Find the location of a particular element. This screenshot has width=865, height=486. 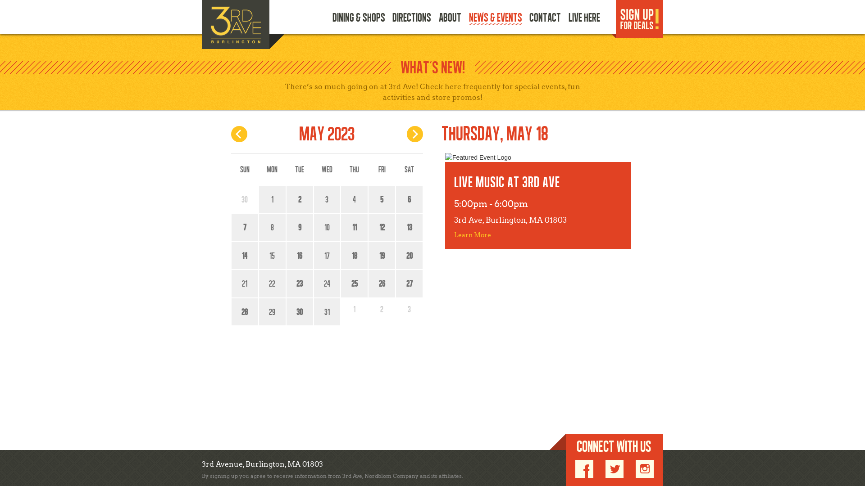

4 is located at coordinates (354, 200).